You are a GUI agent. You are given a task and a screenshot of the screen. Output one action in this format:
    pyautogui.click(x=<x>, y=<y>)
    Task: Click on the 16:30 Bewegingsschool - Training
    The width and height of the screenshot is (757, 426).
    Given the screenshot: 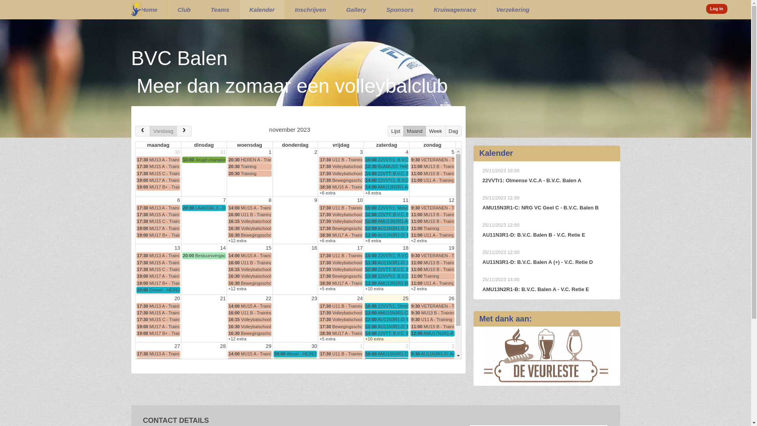 What is the action you would take?
    pyautogui.click(x=250, y=235)
    